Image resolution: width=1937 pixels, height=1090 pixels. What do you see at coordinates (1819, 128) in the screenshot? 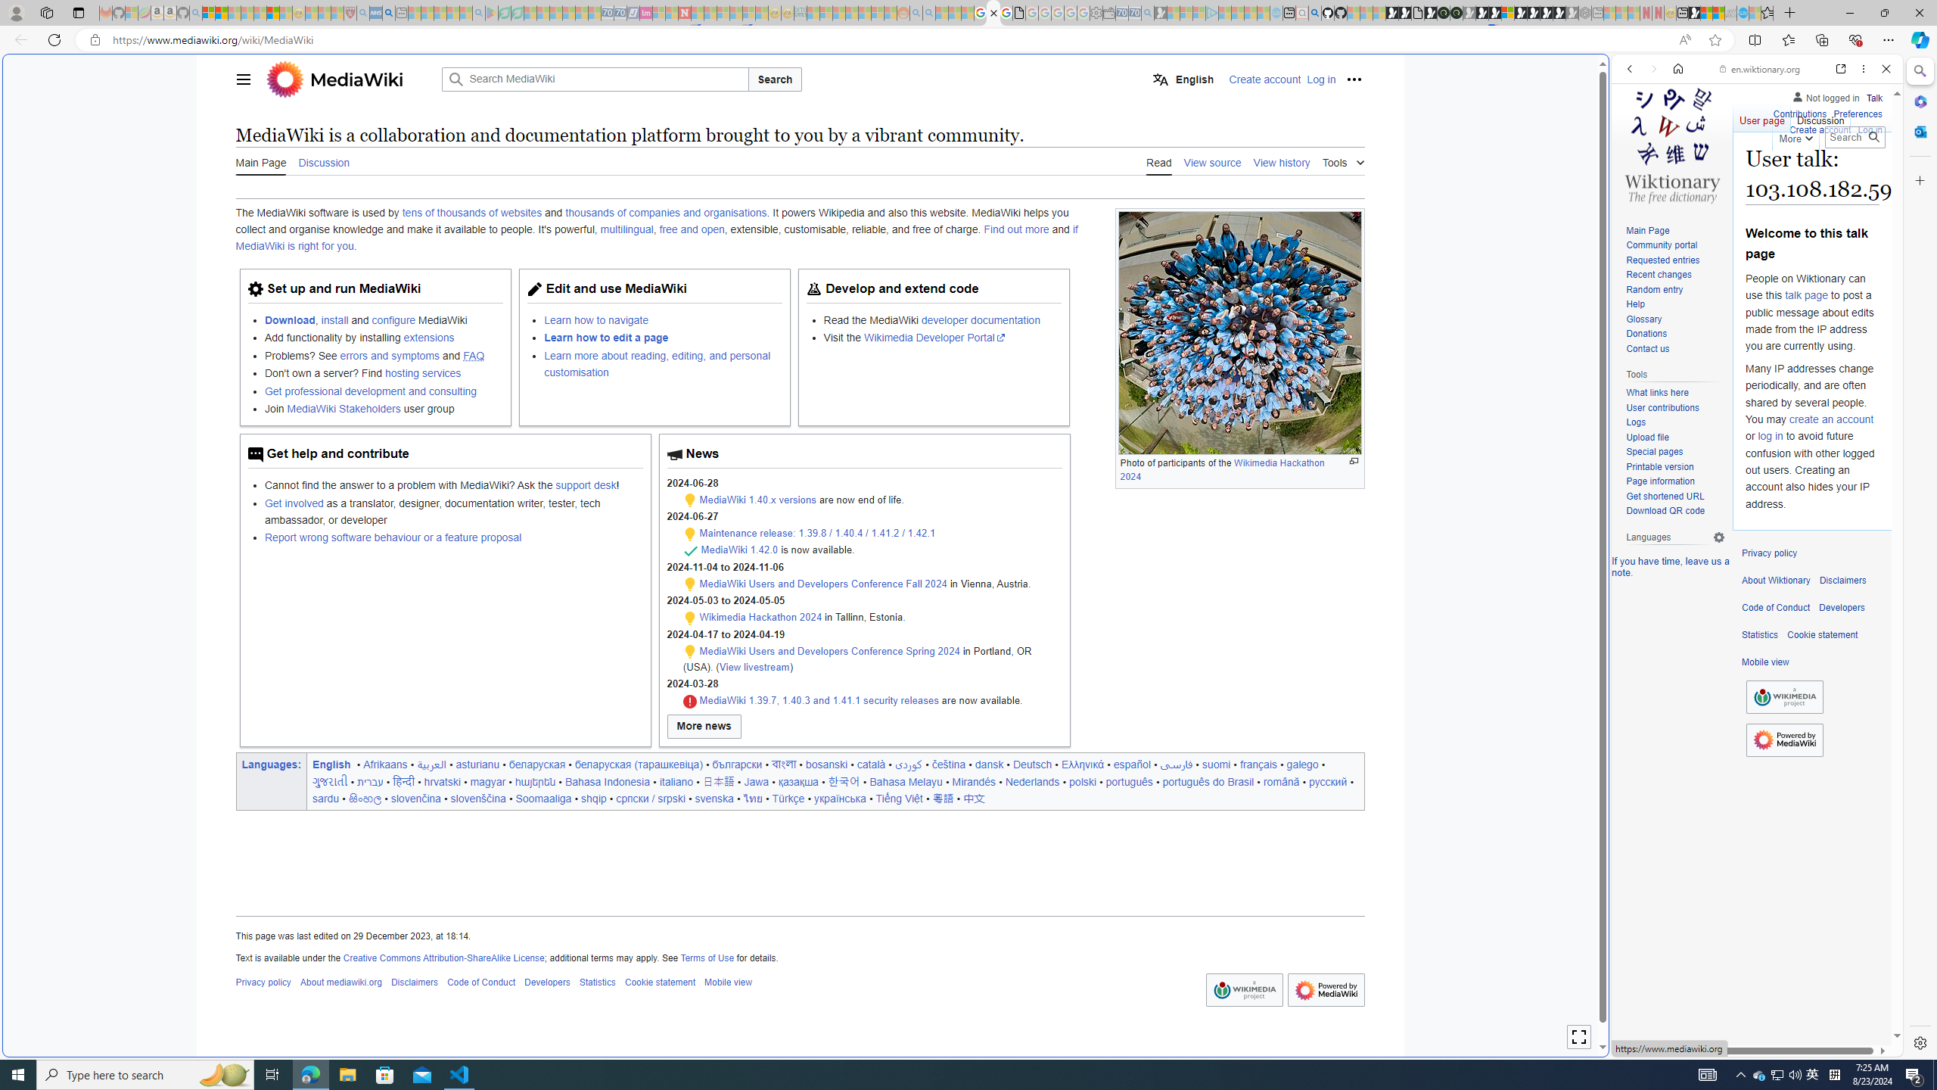
I see `Create account` at bounding box center [1819, 128].